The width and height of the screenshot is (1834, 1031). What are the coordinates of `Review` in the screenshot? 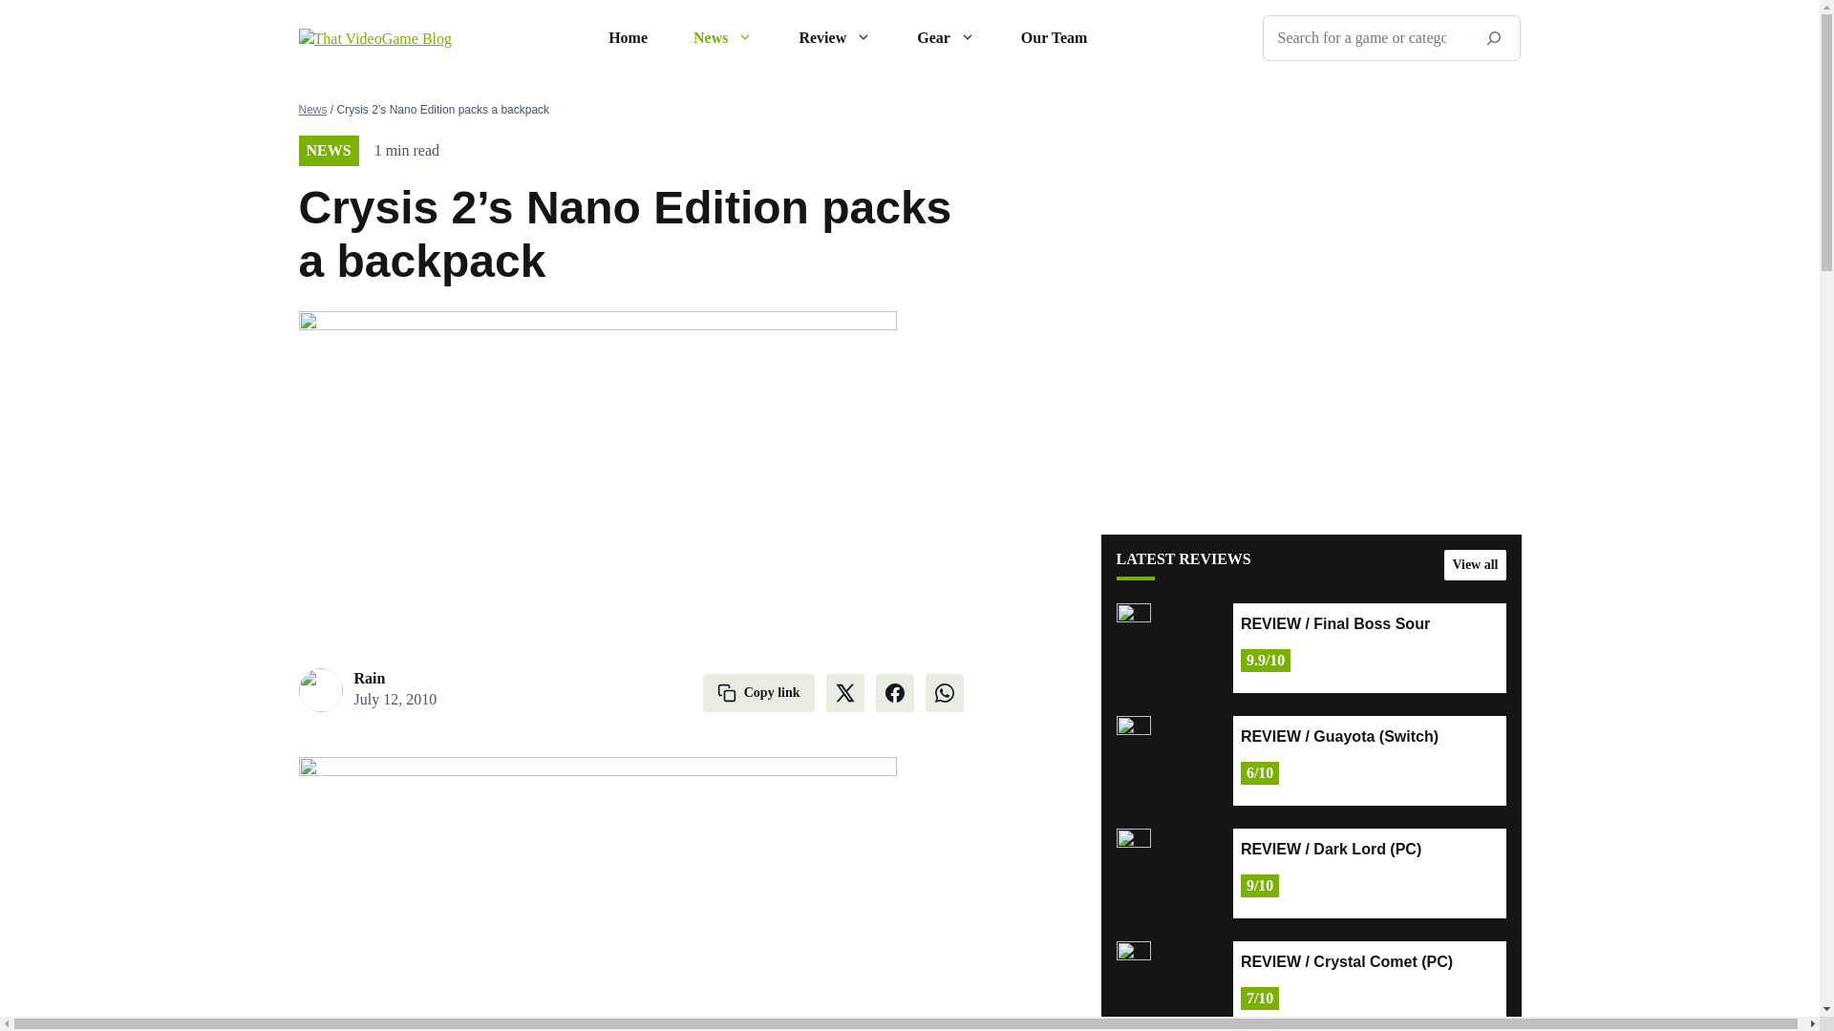 It's located at (835, 38).